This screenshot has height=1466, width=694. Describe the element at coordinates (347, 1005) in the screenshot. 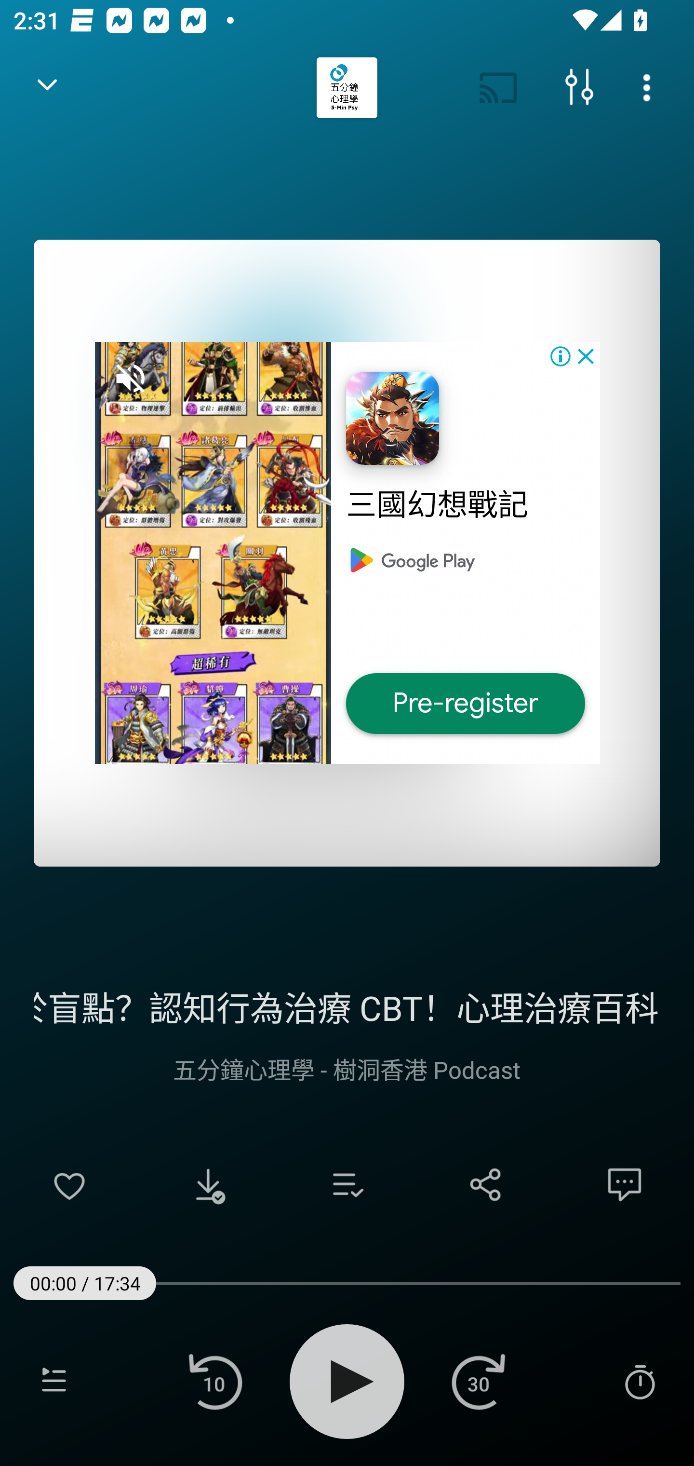

I see `#PSY｜困擾源於盲點？認知行為治療 CBT！心理治療百科（一）｜#五分鐘心理學` at that location.